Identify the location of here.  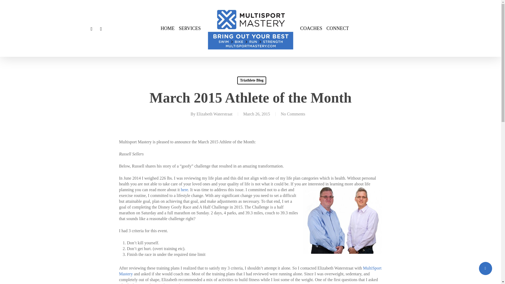
(185, 190).